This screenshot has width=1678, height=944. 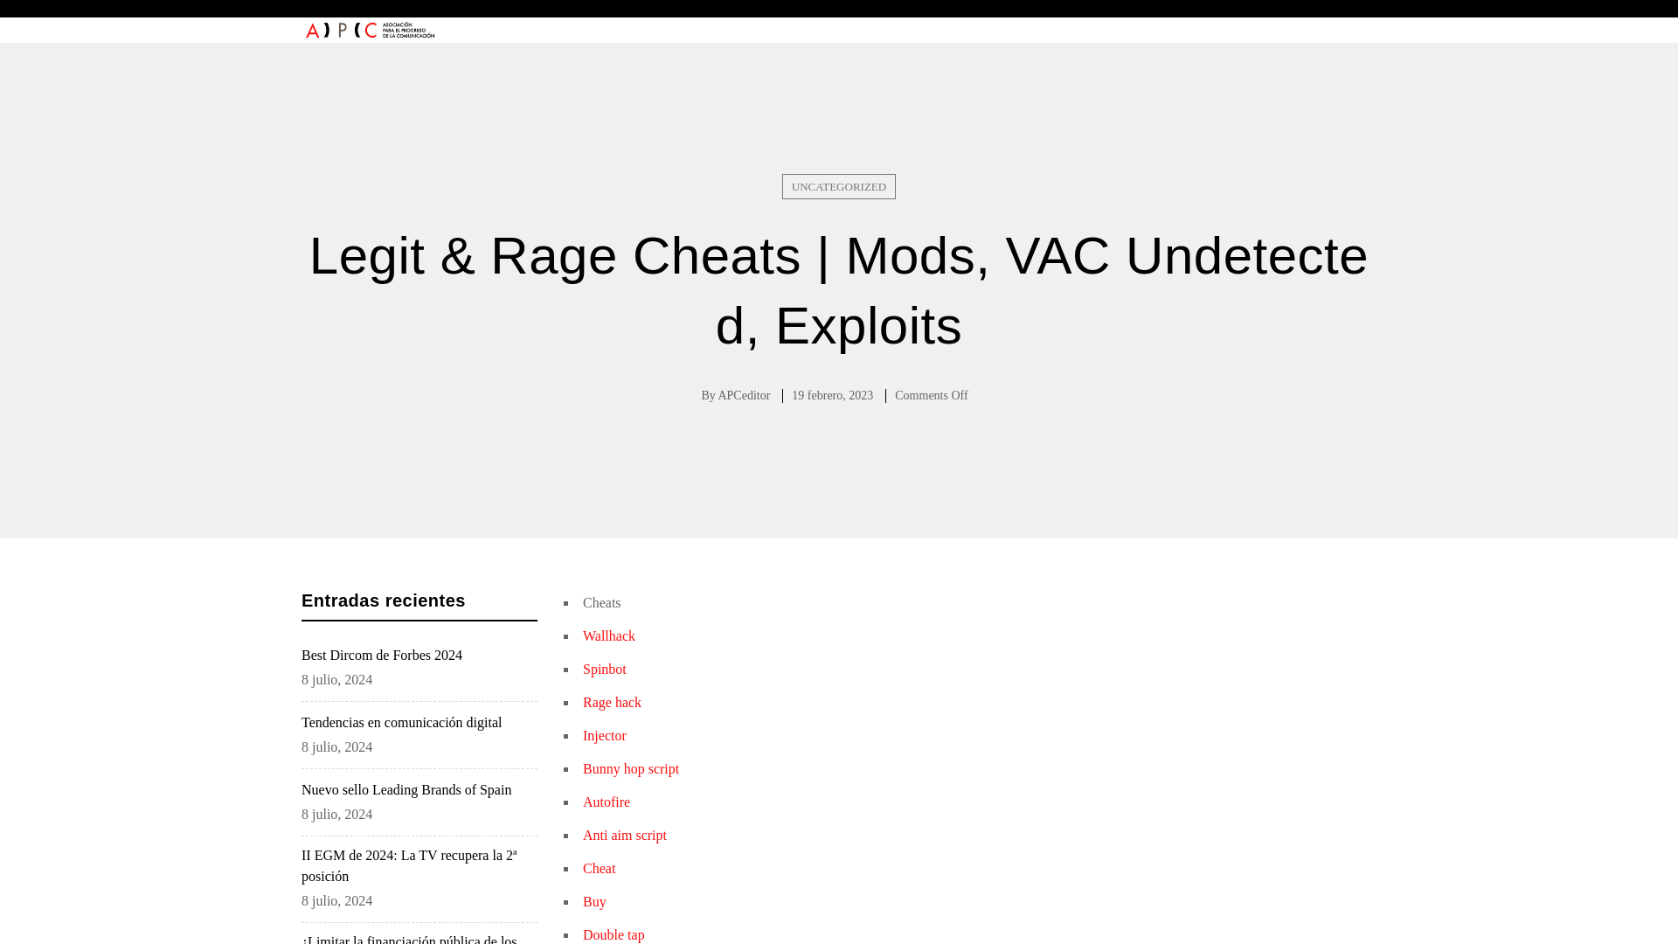 What do you see at coordinates (607, 802) in the screenshot?
I see `Autofire` at bounding box center [607, 802].